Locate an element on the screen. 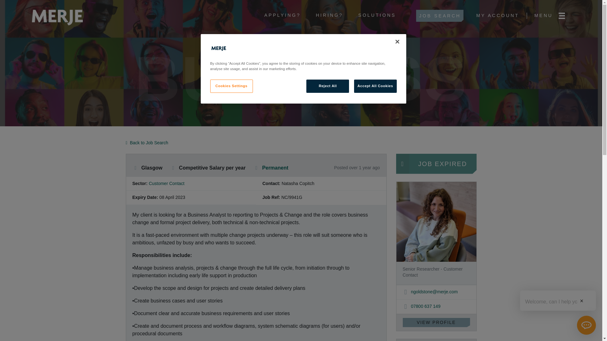  Back to Job Search is located at coordinates (147, 143).